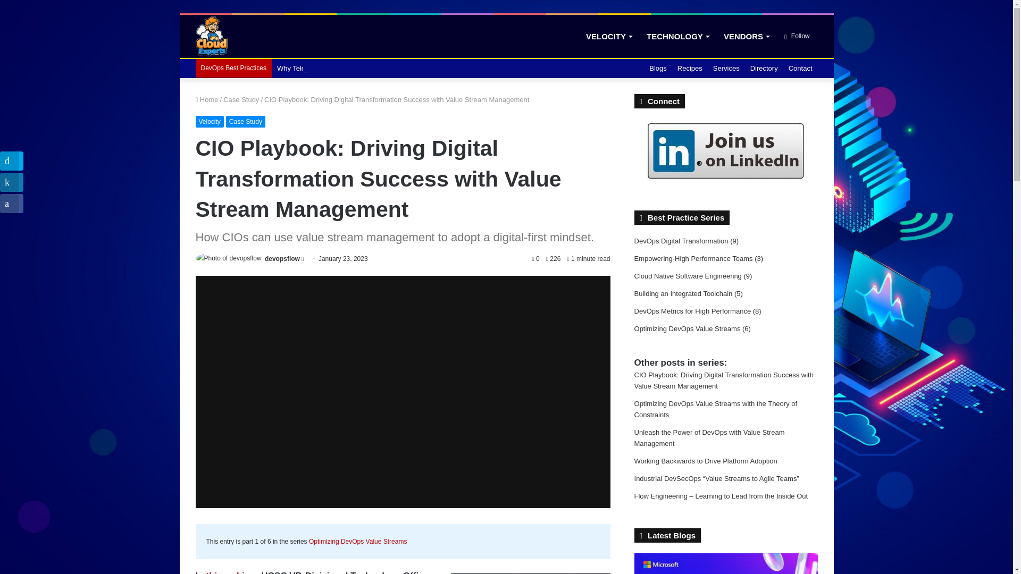 Image resolution: width=1021 pixels, height=574 pixels. What do you see at coordinates (797, 36) in the screenshot?
I see `Follow` at bounding box center [797, 36].